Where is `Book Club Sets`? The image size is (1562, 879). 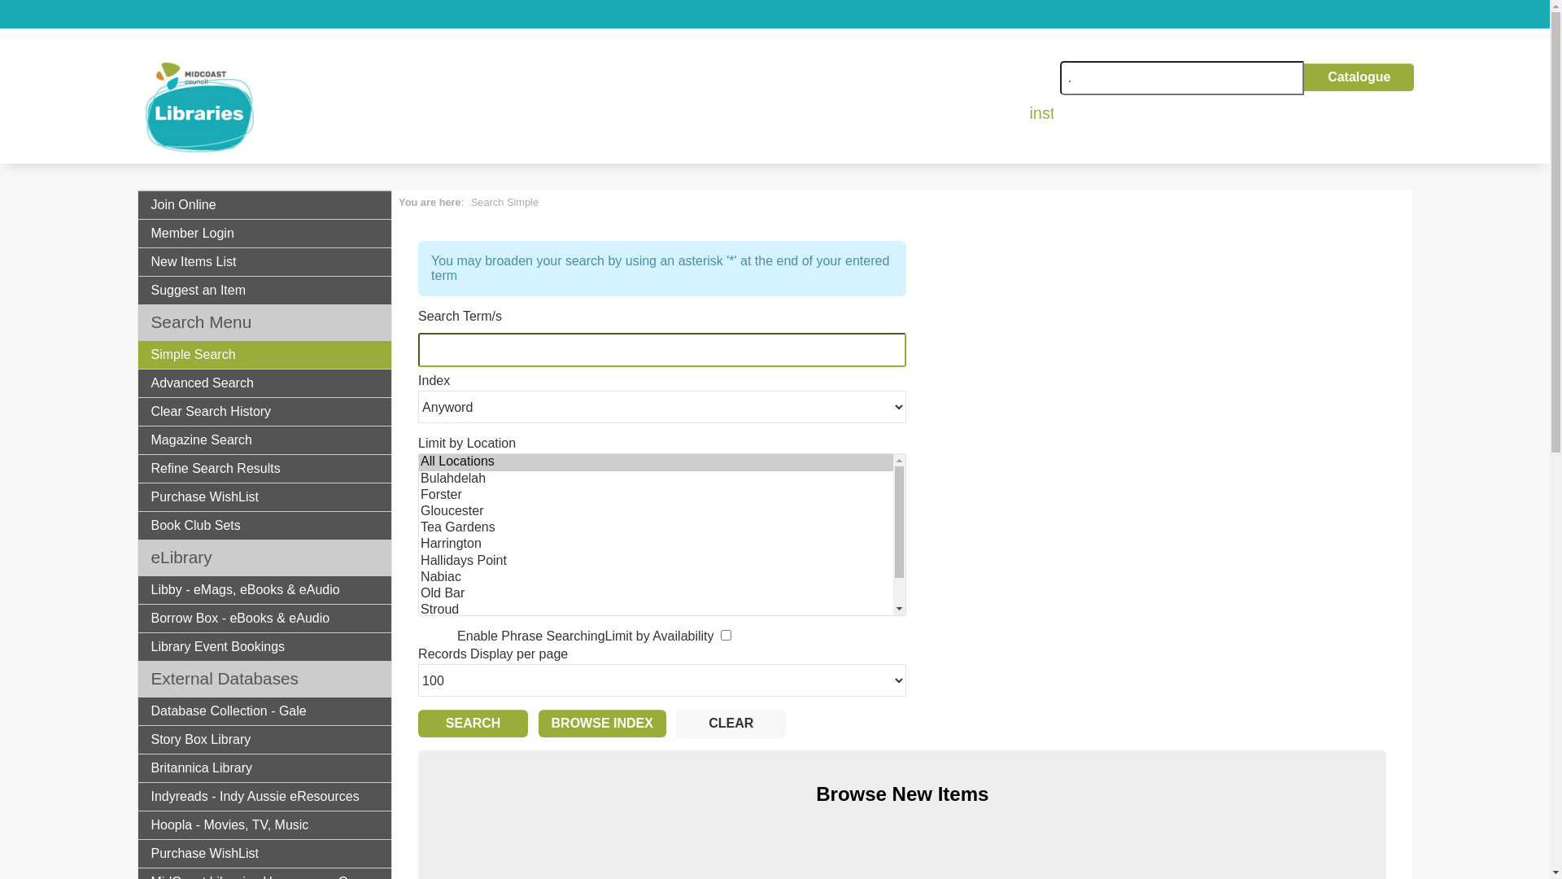 Book Club Sets is located at coordinates (265, 526).